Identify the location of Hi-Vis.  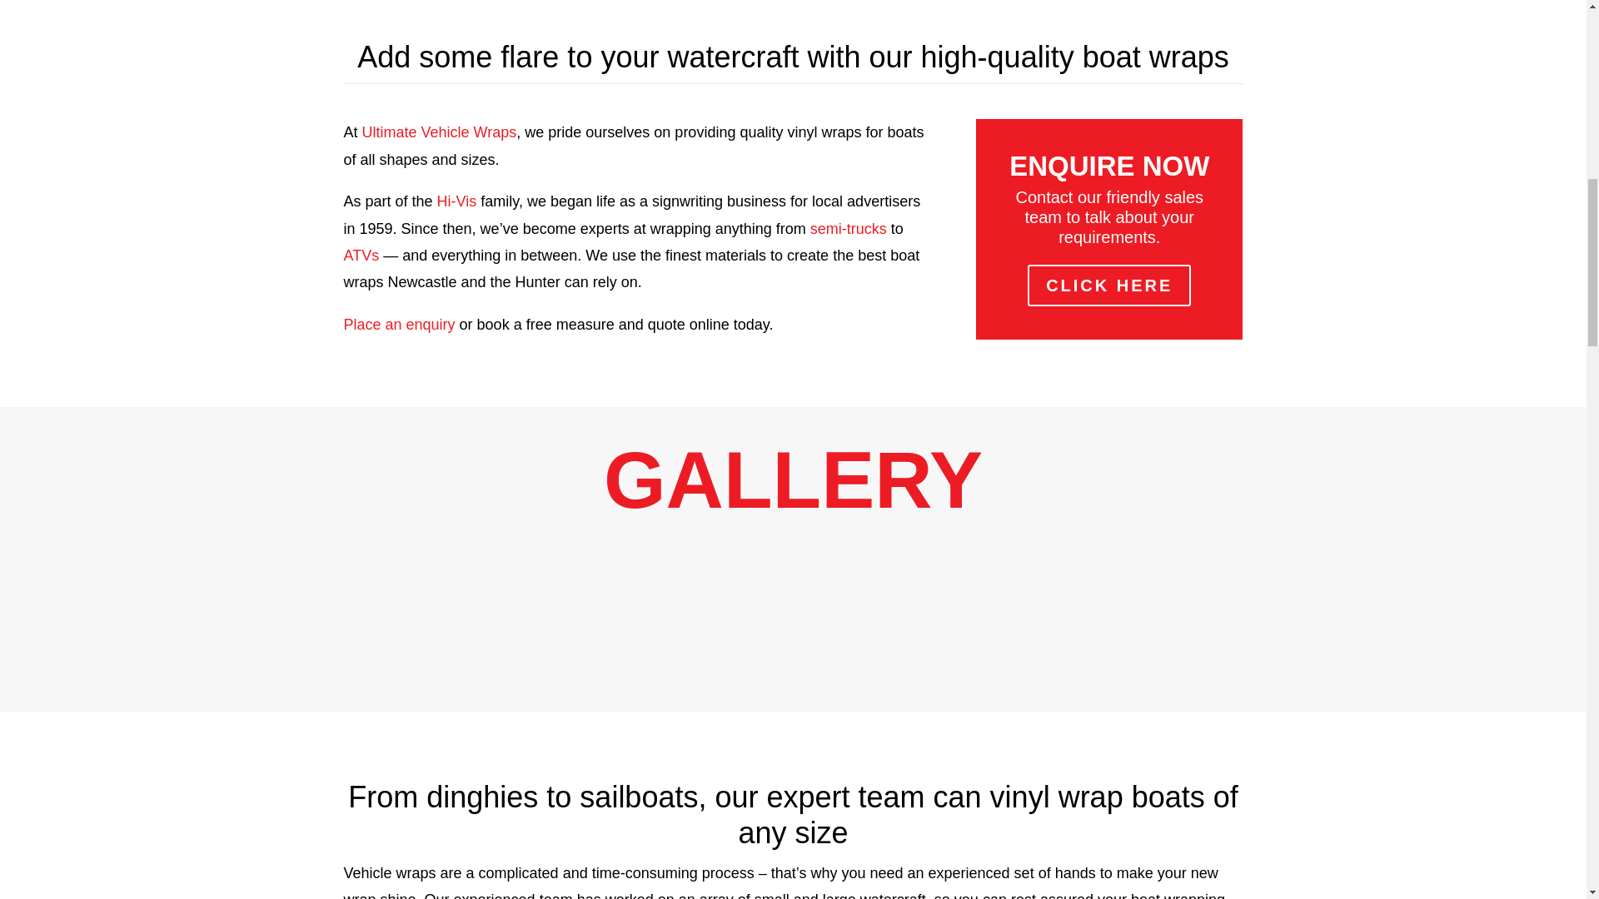
(456, 201).